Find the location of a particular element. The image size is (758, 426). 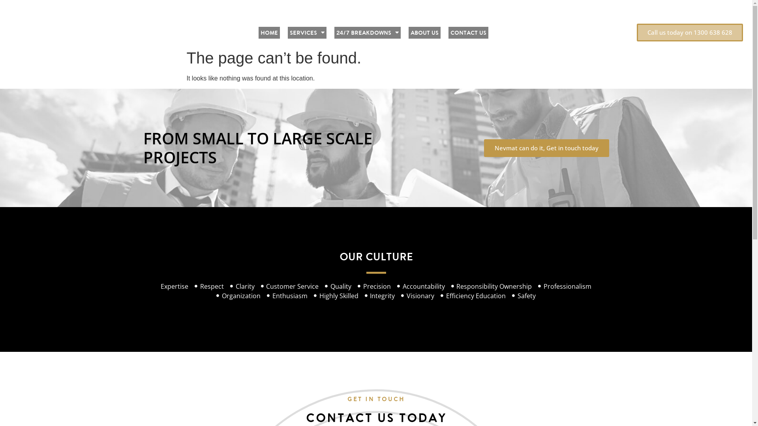

Nevmat can do it, Get in touch today is located at coordinates (546, 148).